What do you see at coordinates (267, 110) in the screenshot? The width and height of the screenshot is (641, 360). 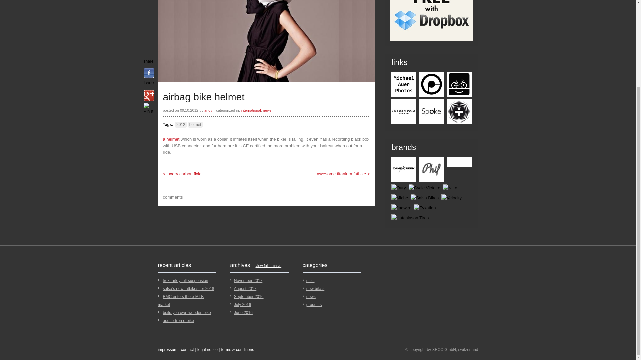 I see `news` at bounding box center [267, 110].